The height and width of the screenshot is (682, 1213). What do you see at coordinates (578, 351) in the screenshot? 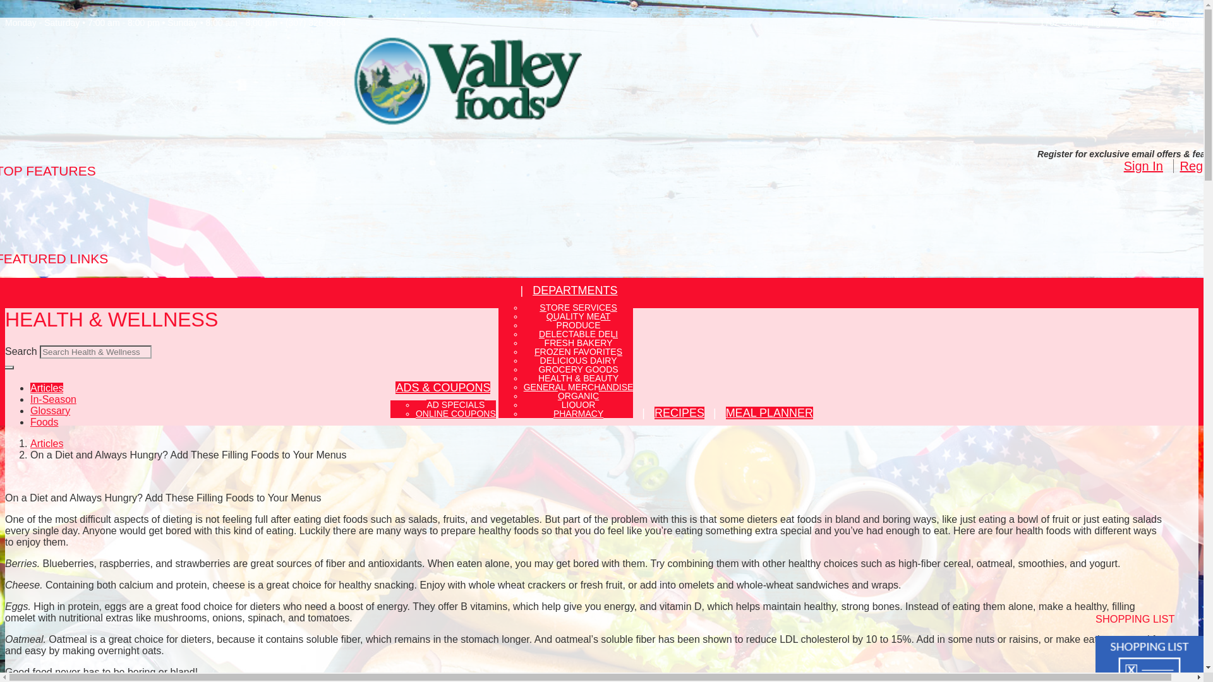
I see `FROZEN FAVORITES` at bounding box center [578, 351].